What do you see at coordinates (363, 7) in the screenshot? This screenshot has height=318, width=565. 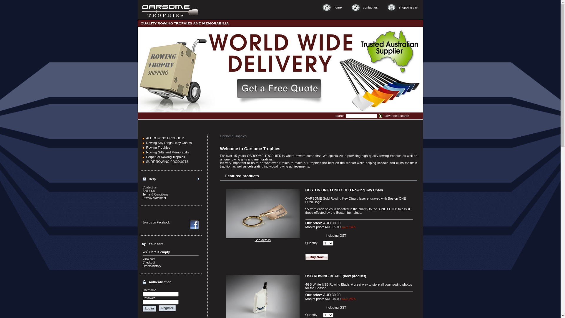 I see `contact us` at bounding box center [363, 7].